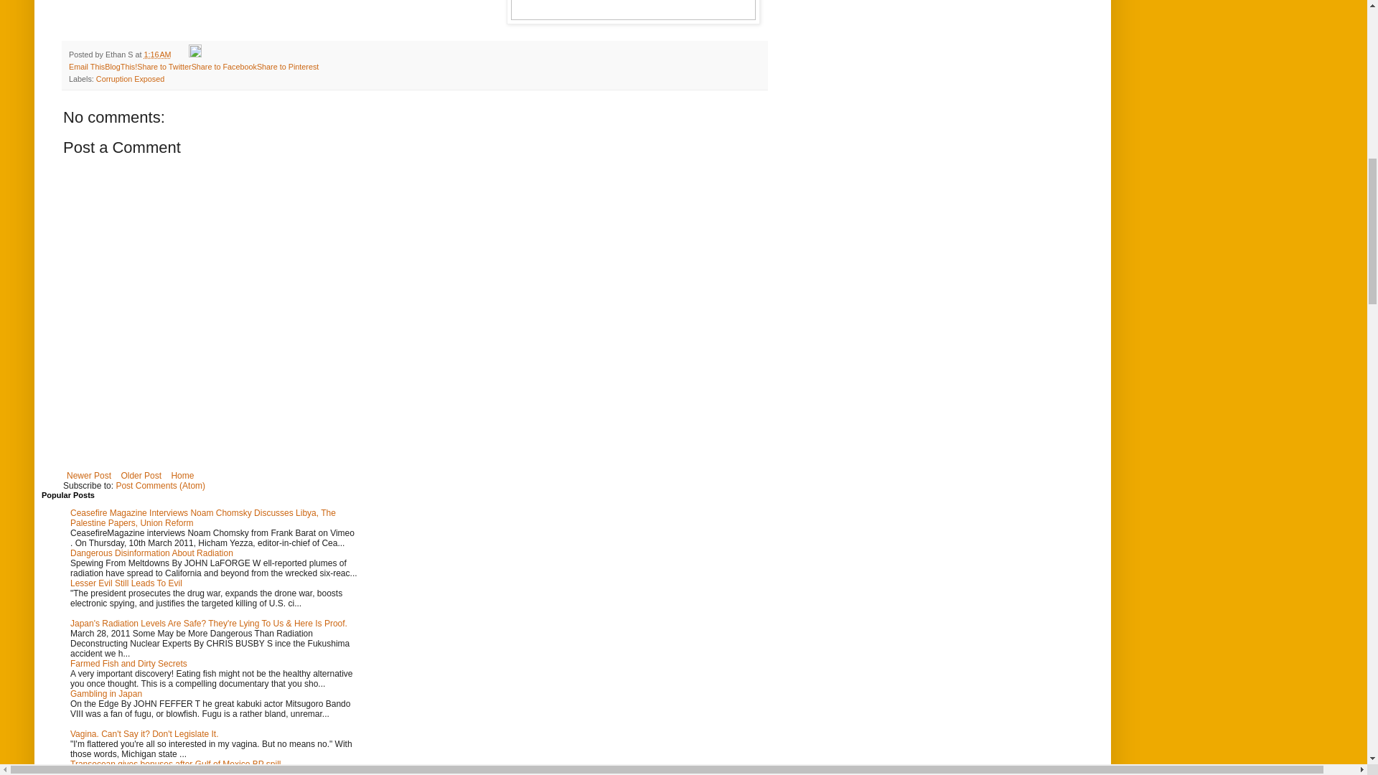 The height and width of the screenshot is (775, 1378). Describe the element at coordinates (128, 664) in the screenshot. I see `Farmed Fish and Dirty Secrets` at that location.